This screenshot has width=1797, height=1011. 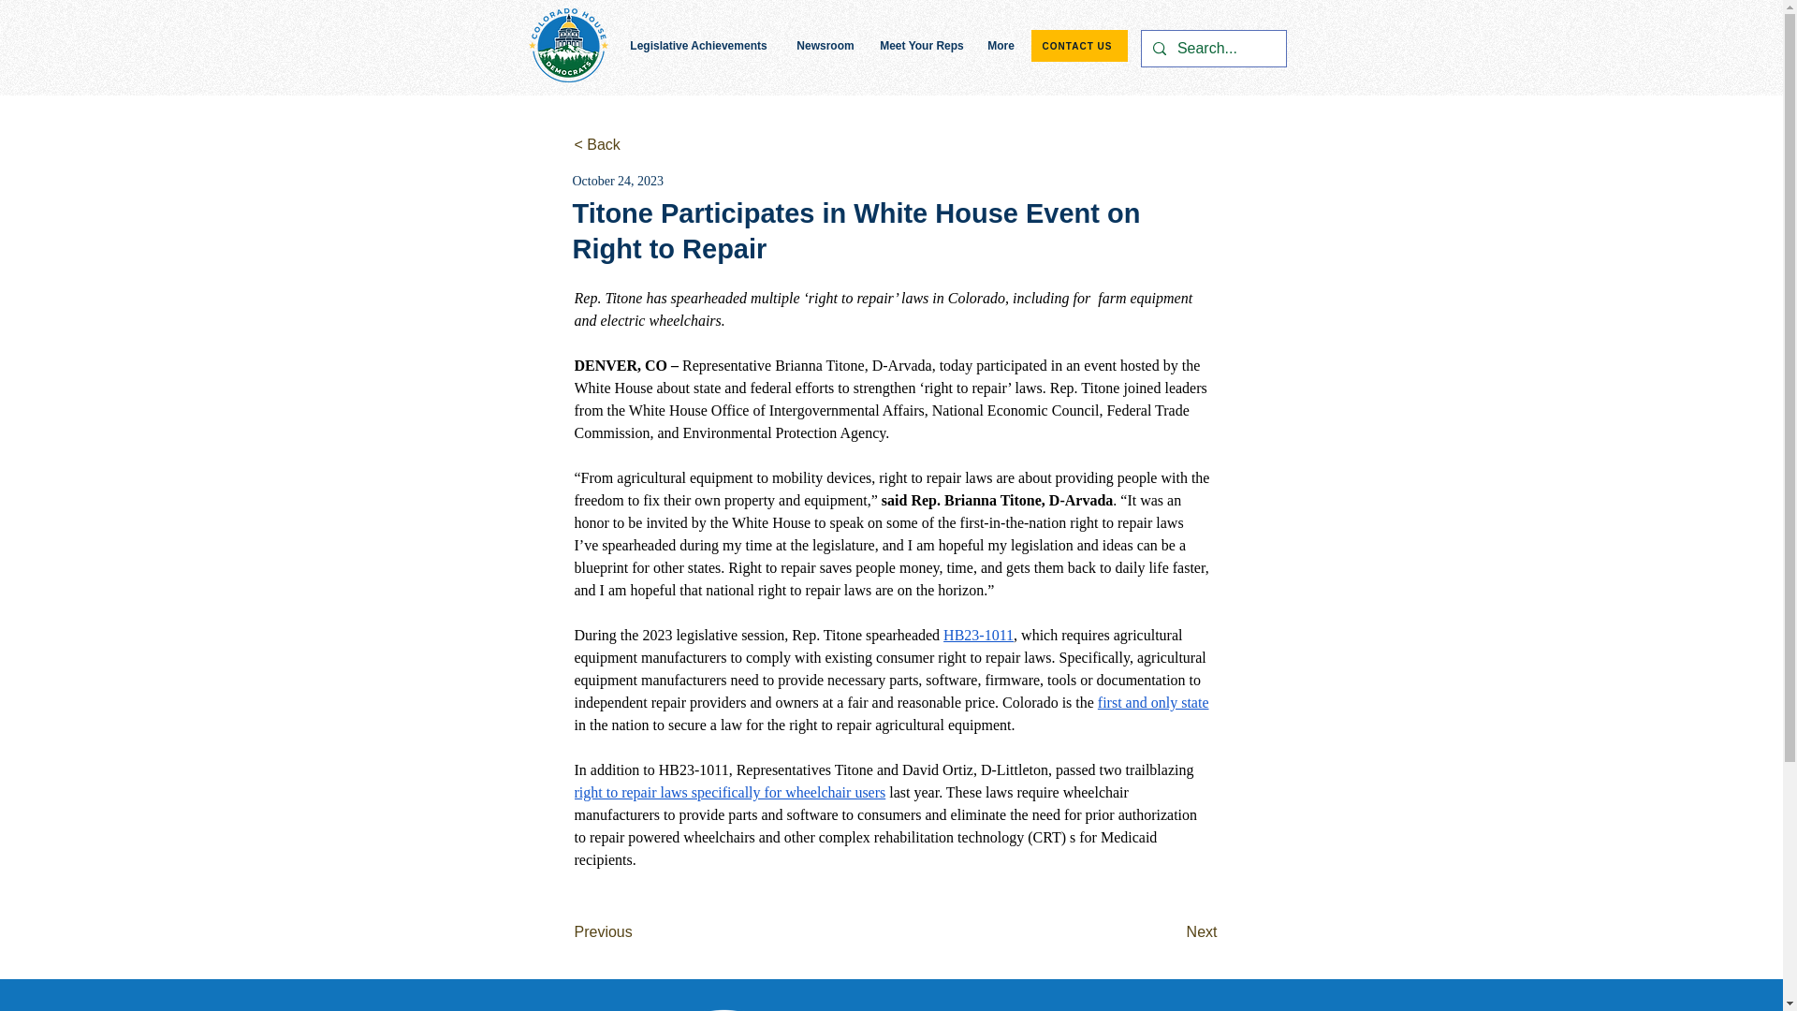 What do you see at coordinates (825, 45) in the screenshot?
I see `Newsroom` at bounding box center [825, 45].